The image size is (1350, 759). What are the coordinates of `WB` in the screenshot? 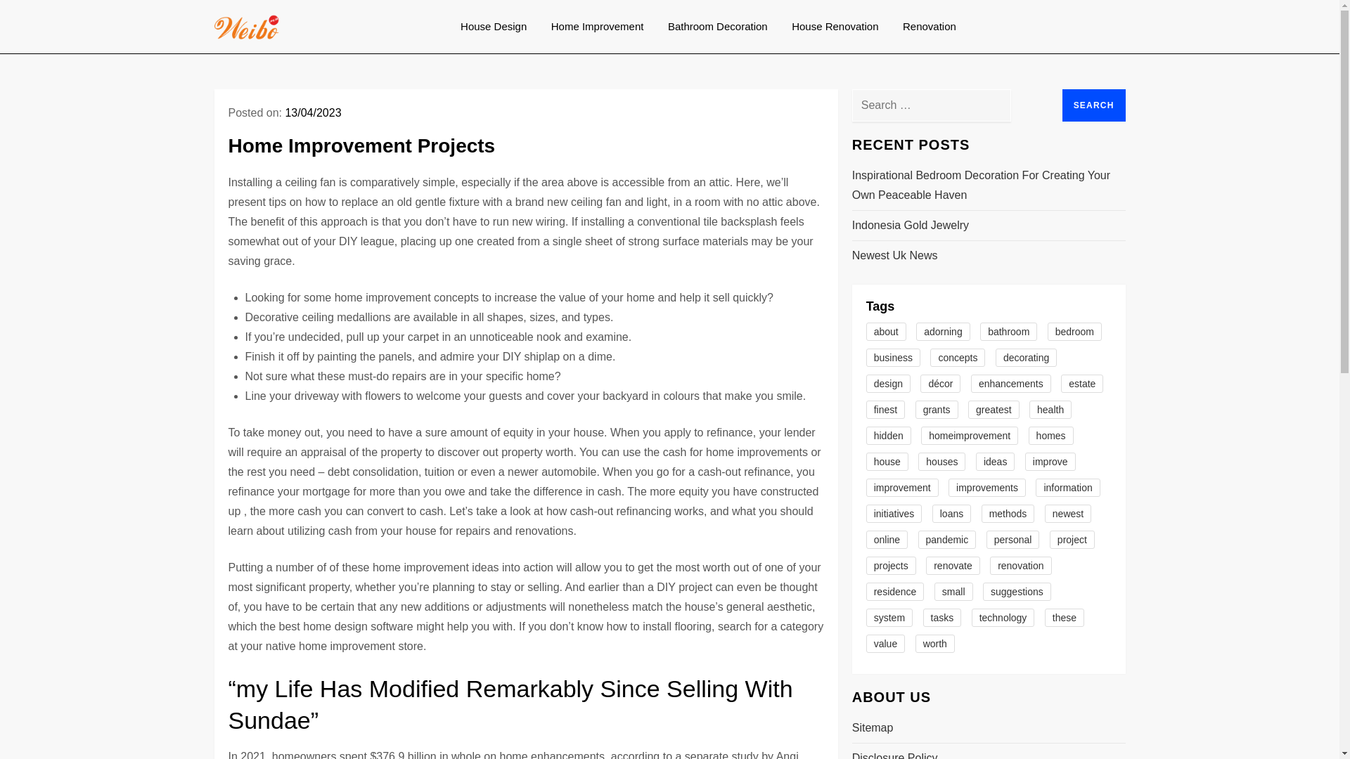 It's located at (298, 38).